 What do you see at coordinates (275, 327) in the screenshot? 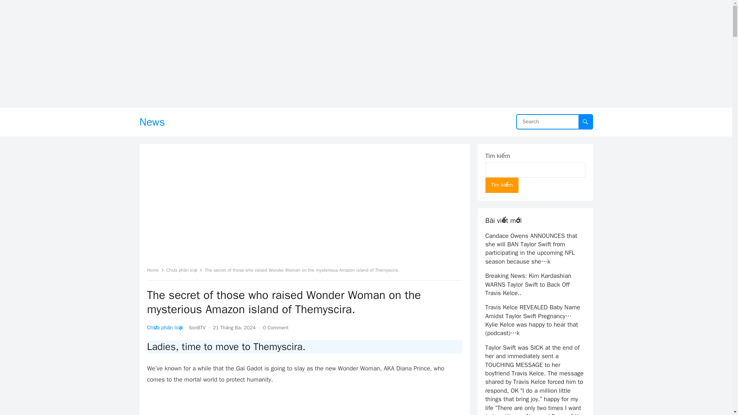
I see `0 Comment` at bounding box center [275, 327].